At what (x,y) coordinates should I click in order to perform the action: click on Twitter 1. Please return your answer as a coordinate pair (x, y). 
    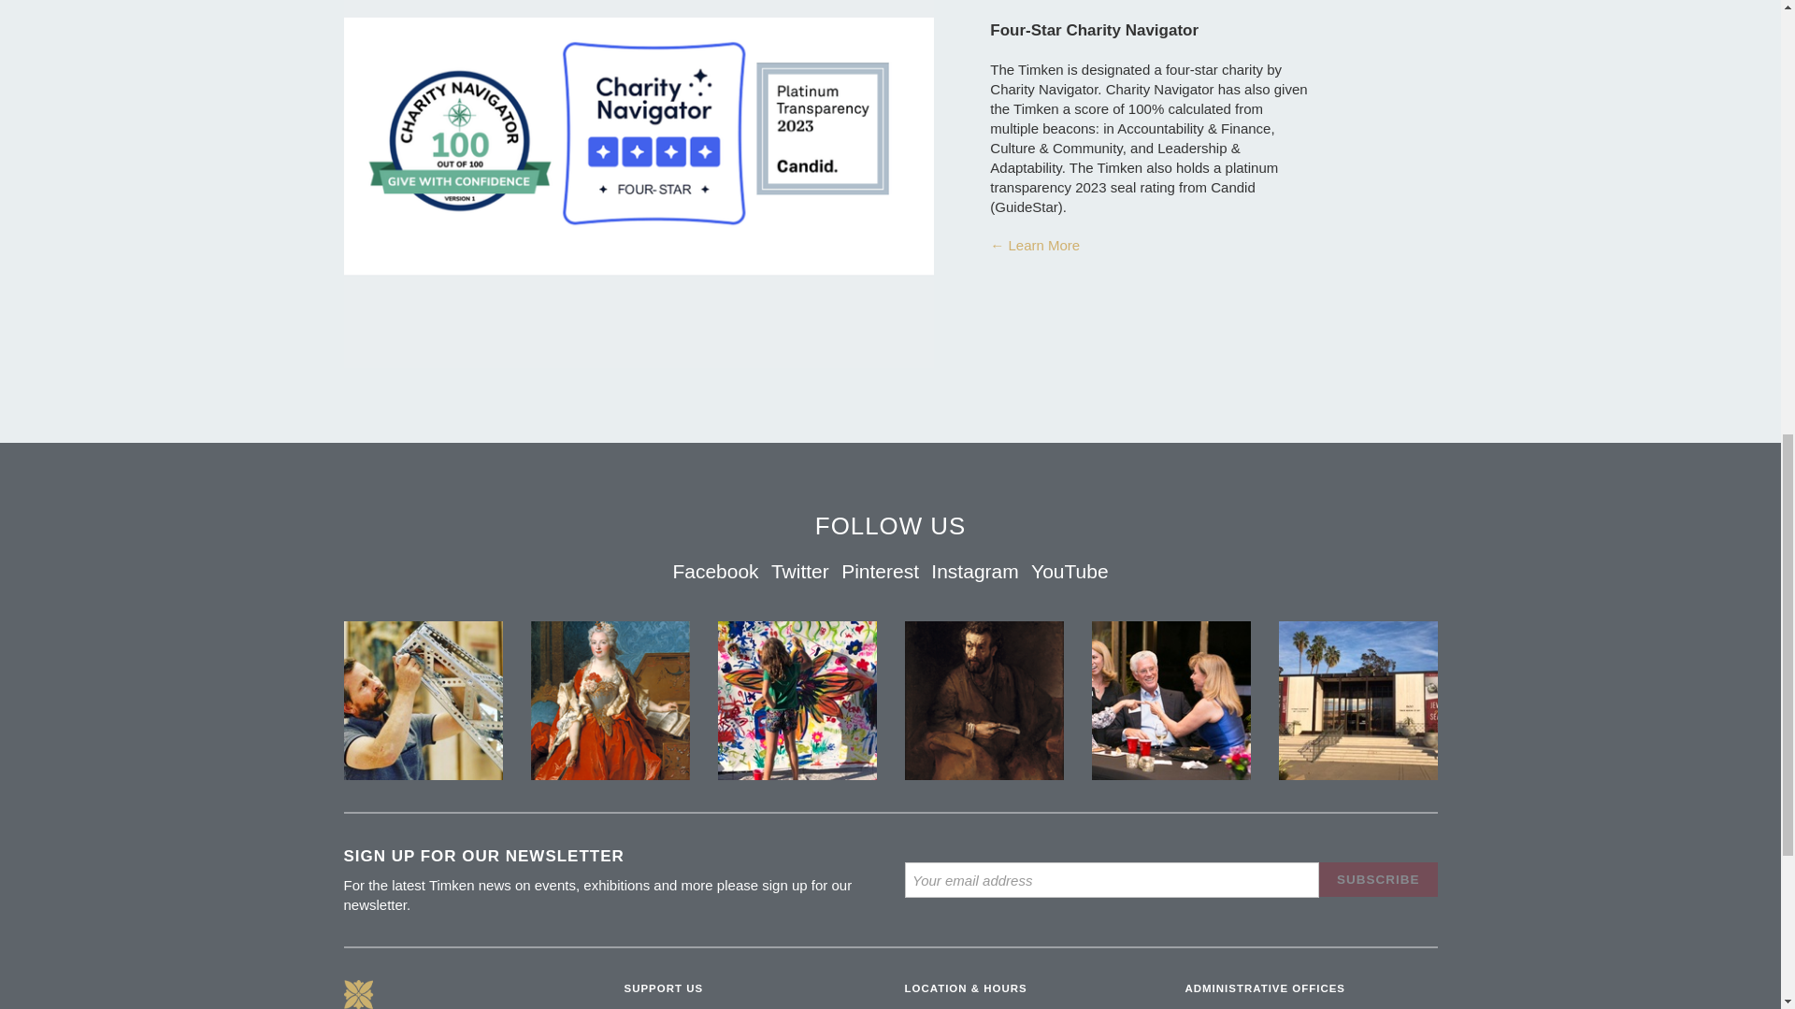
    Looking at the image, I should click on (610, 701).